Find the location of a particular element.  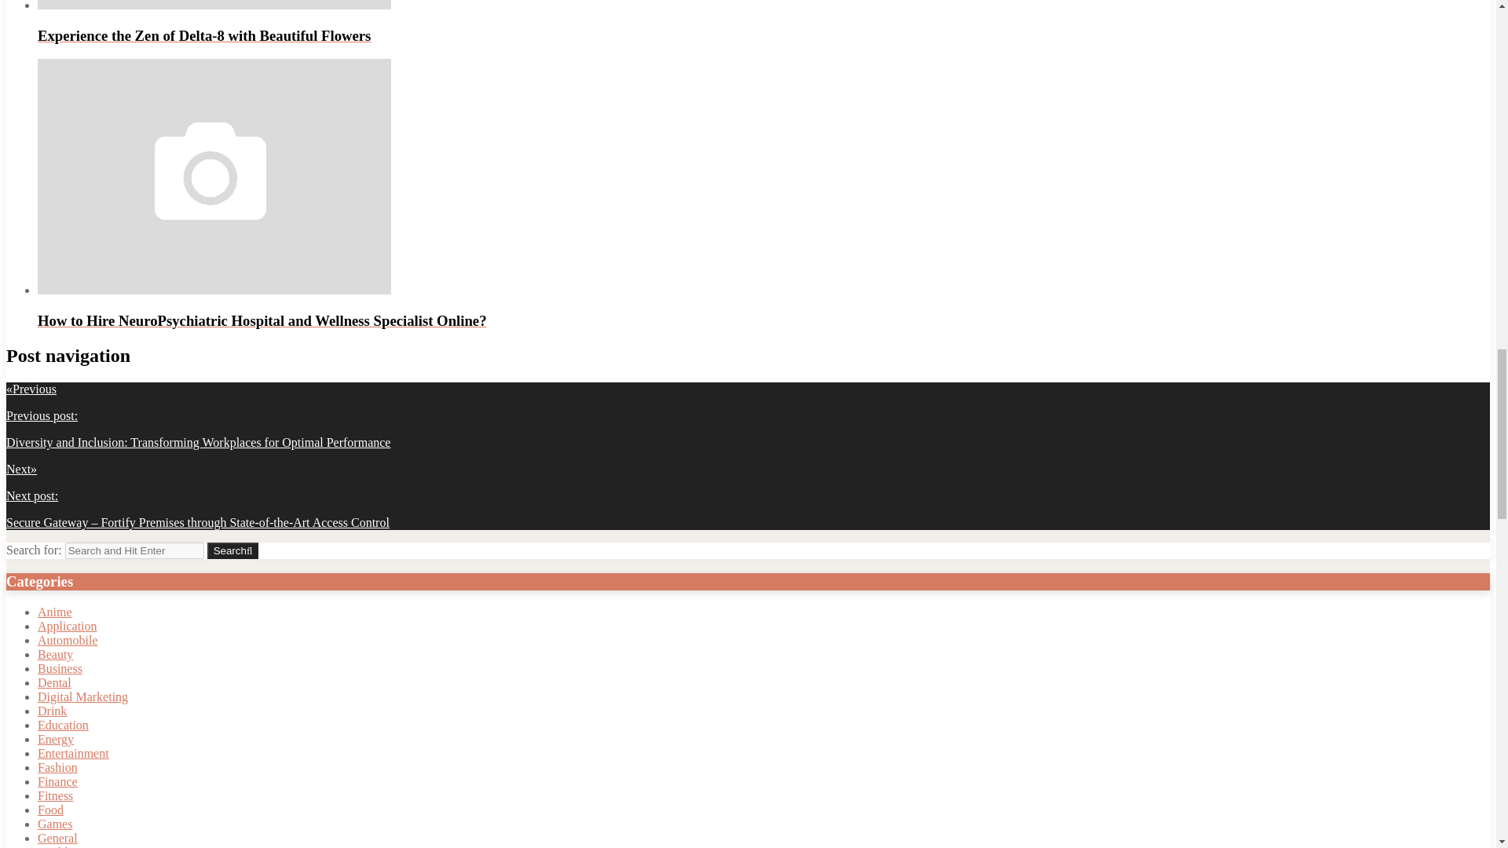

Education is located at coordinates (63, 725).